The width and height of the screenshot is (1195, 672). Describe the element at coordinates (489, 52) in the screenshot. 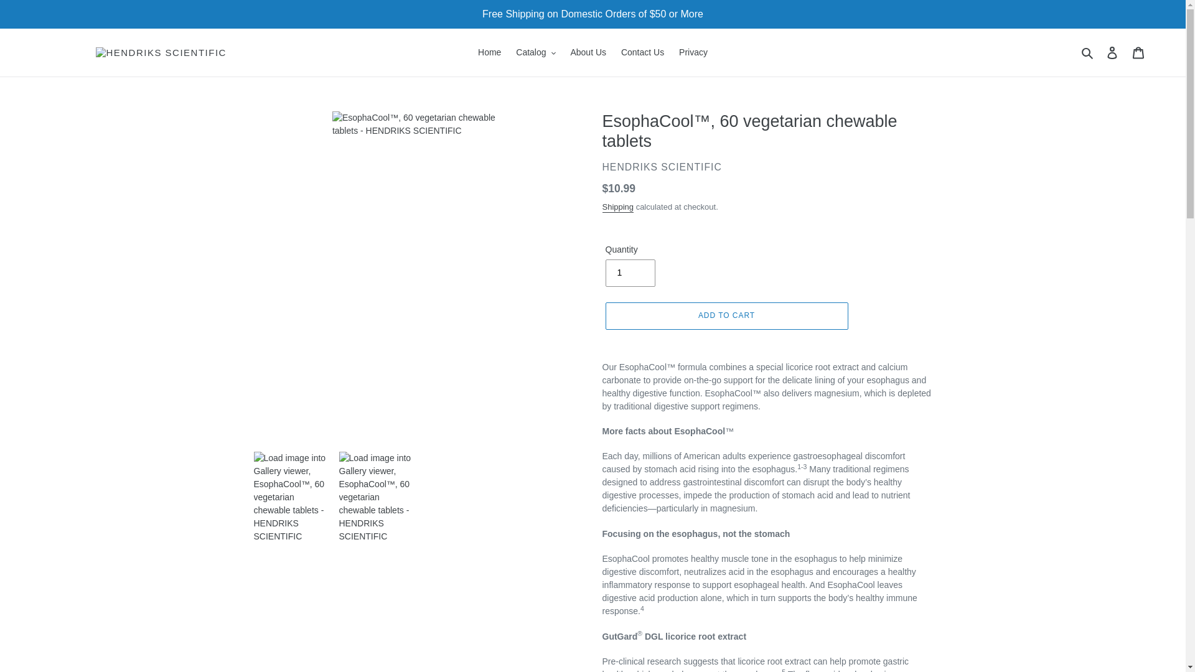

I see `Home` at that location.